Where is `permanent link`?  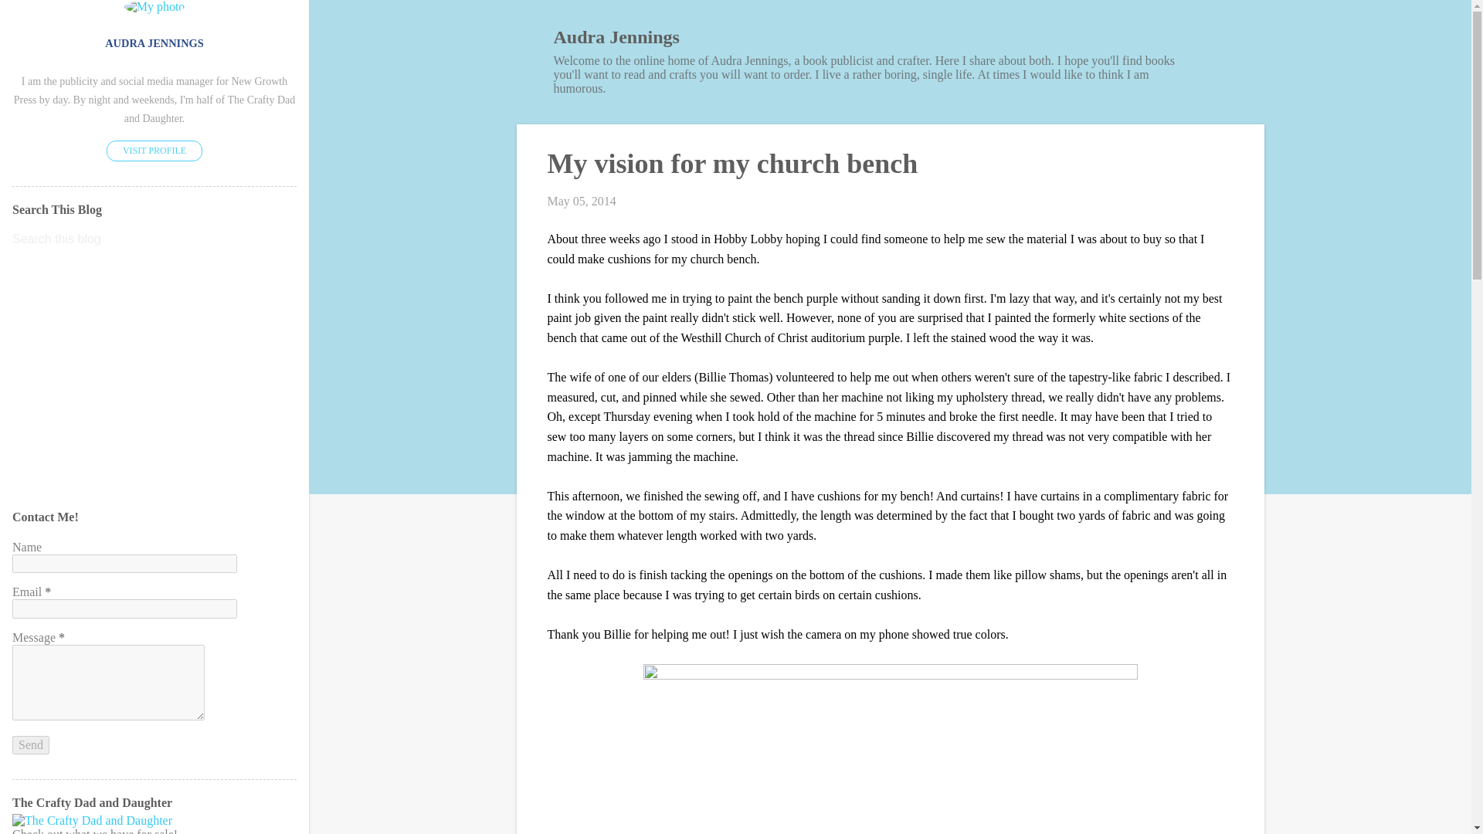 permanent link is located at coordinates (581, 201).